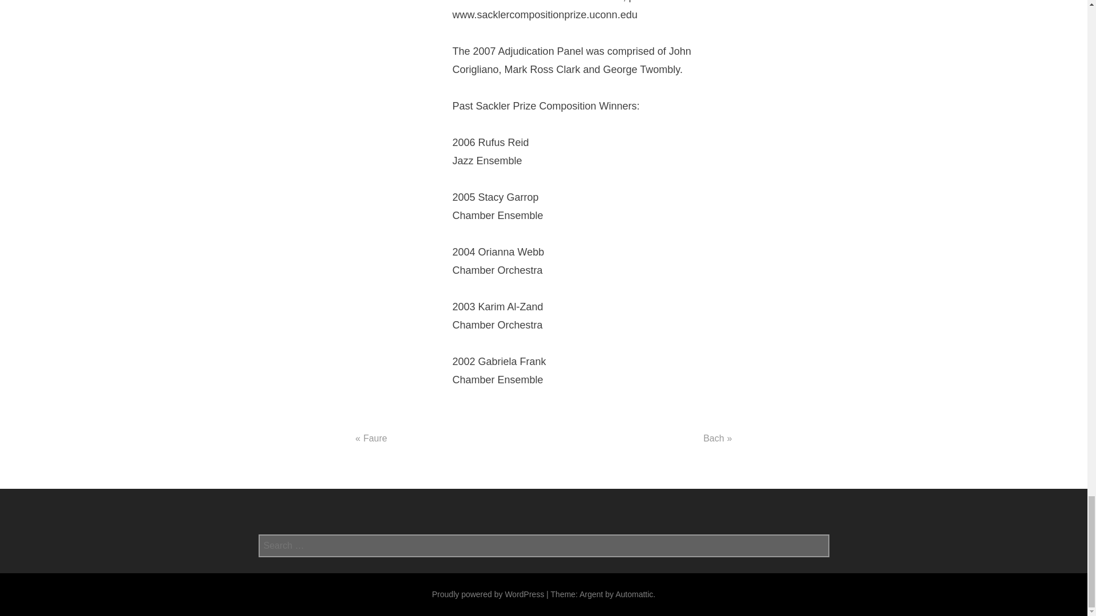  I want to click on Automattic, so click(634, 594).